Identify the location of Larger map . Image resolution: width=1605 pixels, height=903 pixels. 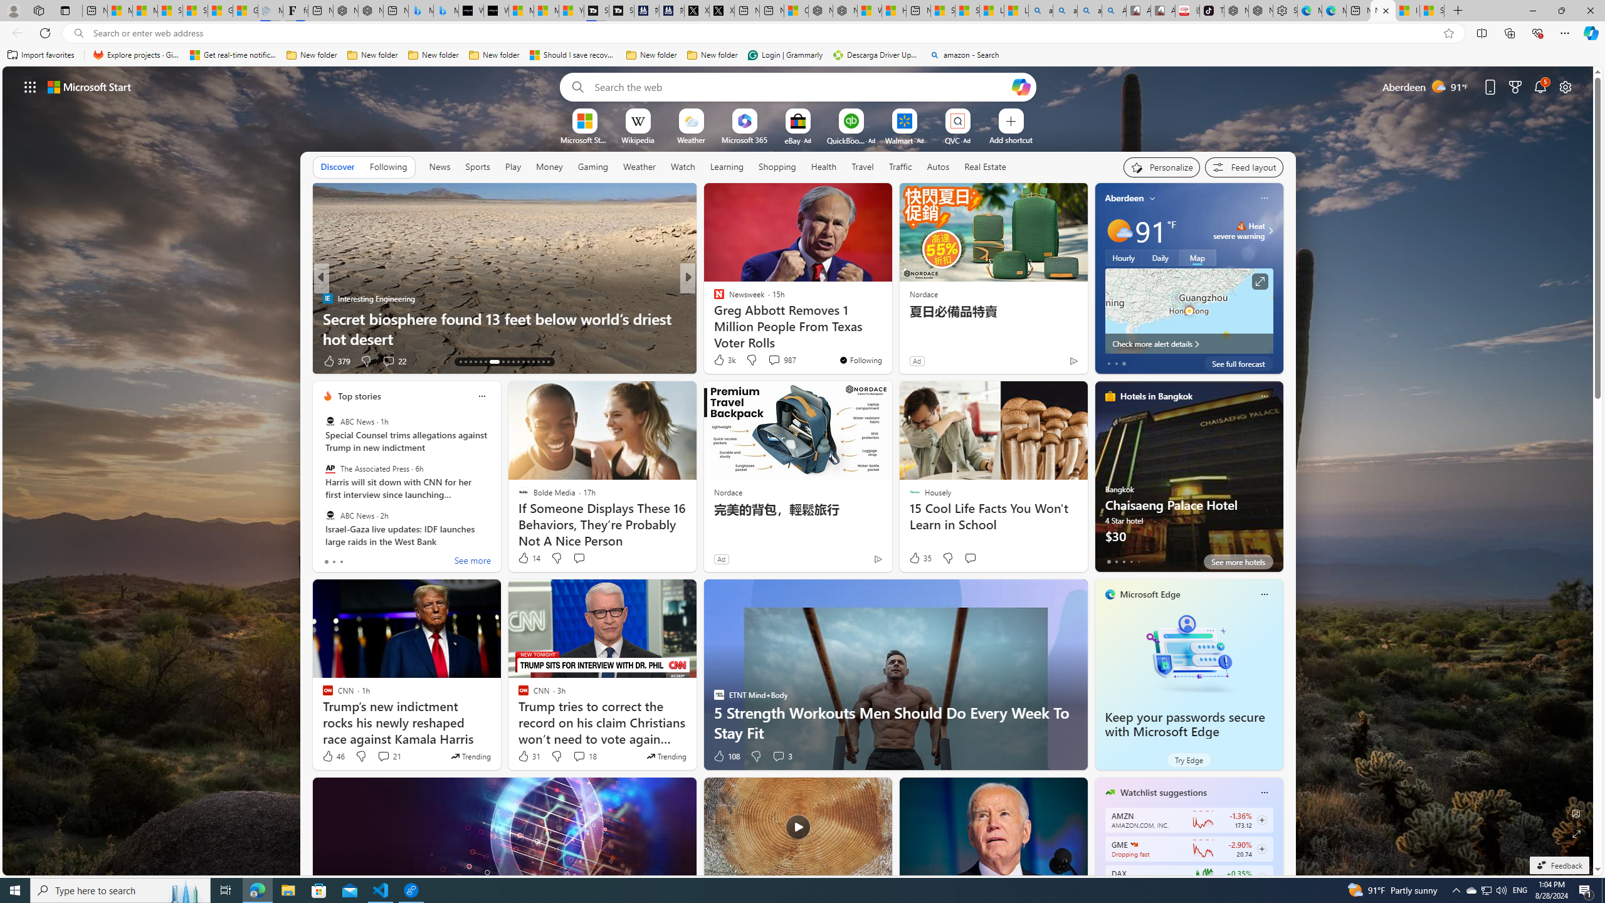
(1189, 311).